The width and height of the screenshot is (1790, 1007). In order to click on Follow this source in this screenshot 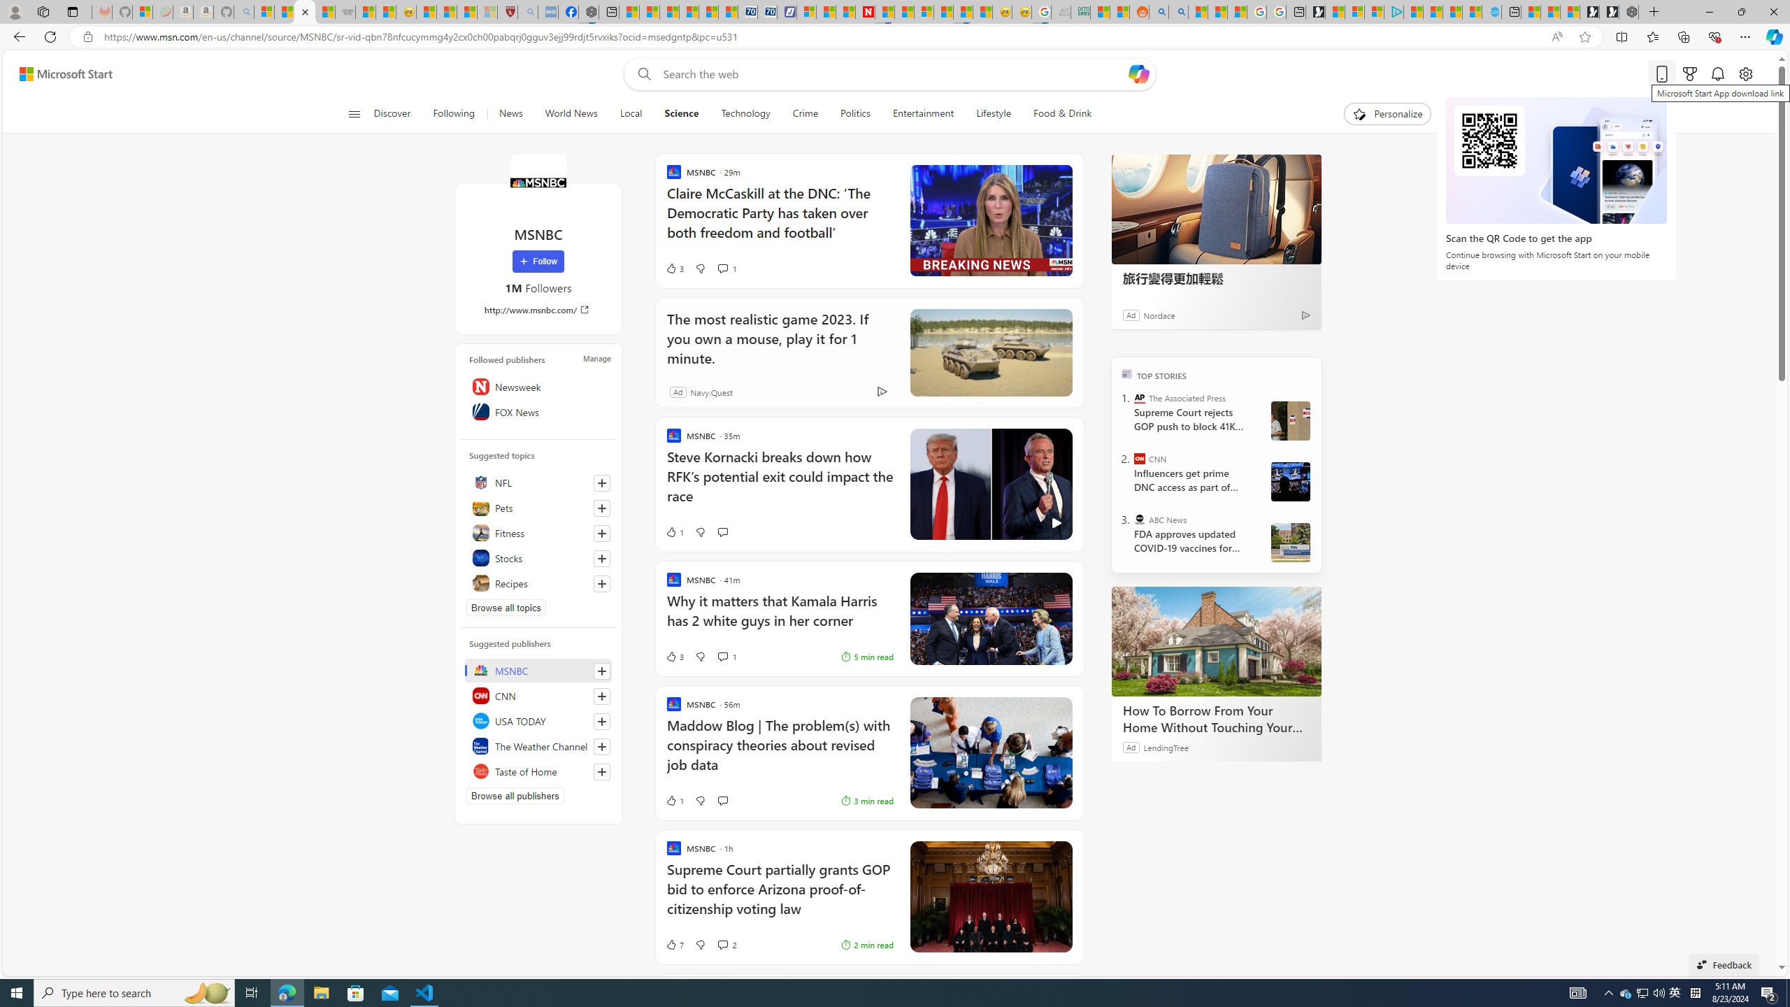, I will do `click(602, 772)`.